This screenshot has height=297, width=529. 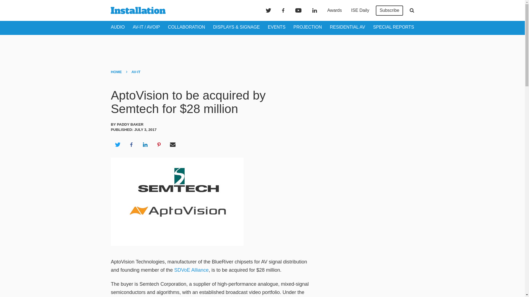 I want to click on Share on Facebook, so click(x=131, y=145).